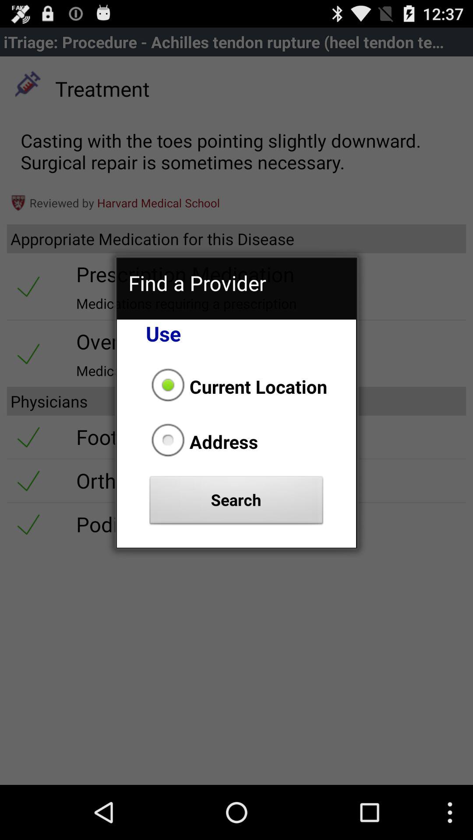 The image size is (473, 840). What do you see at coordinates (236, 386) in the screenshot?
I see `press the icon above the address radio button` at bounding box center [236, 386].